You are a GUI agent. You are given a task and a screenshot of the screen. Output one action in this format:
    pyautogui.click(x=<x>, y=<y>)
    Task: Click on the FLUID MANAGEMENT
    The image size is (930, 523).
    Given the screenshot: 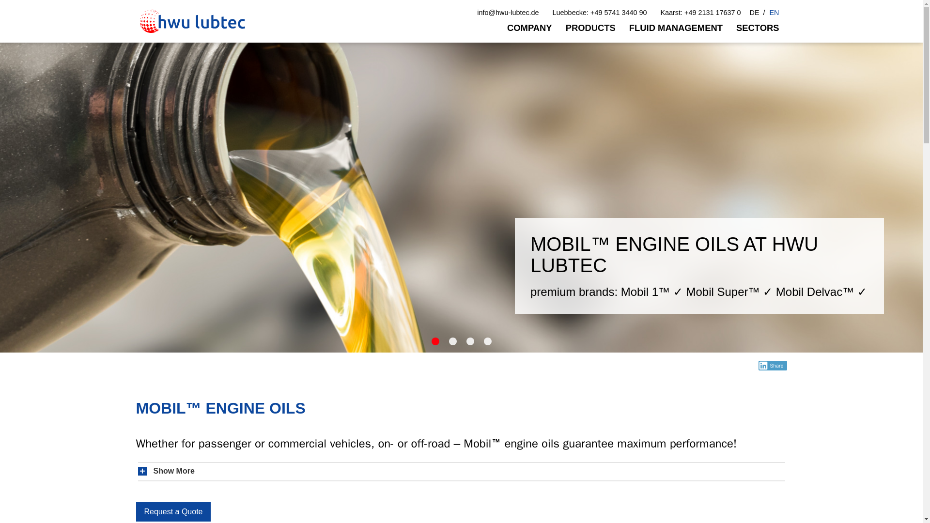 What is the action you would take?
    pyautogui.click(x=675, y=28)
    